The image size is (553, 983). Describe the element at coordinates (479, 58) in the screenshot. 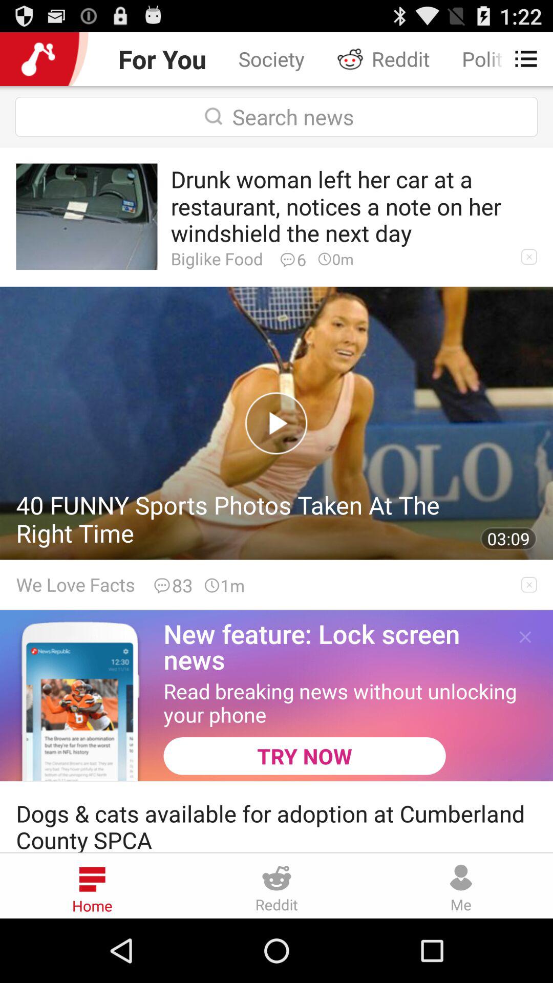

I see `open the politics icon` at that location.